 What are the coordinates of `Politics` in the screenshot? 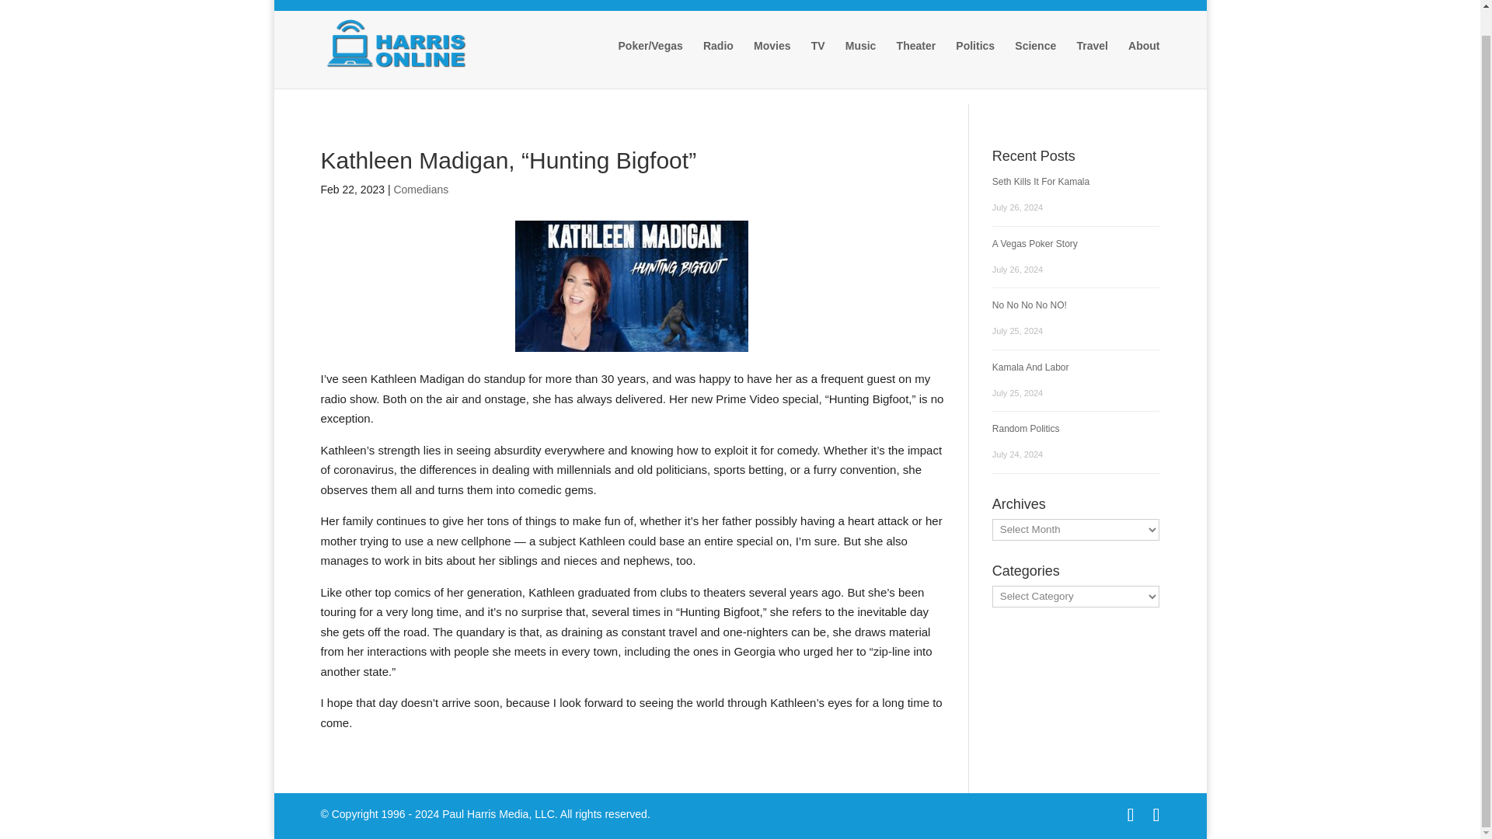 It's located at (975, 60).